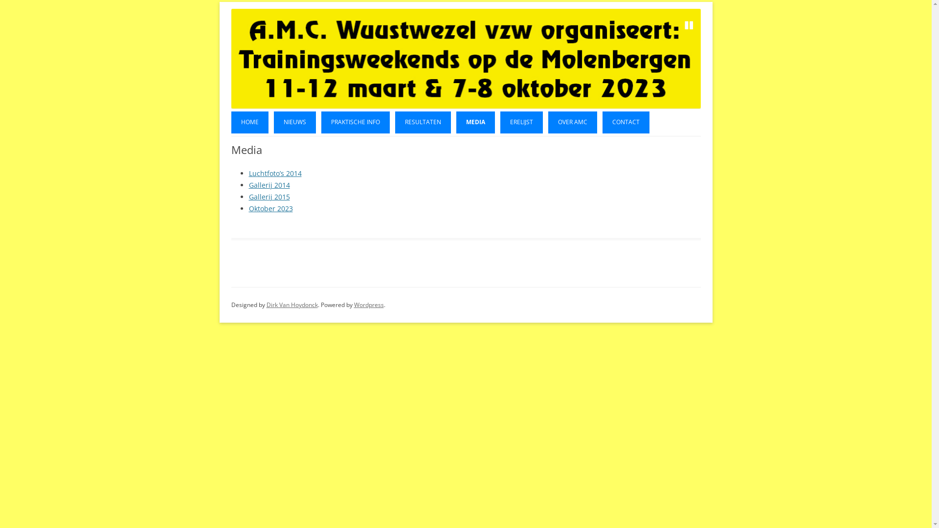 The width and height of the screenshot is (939, 528). I want to click on Dirk Van Hoydonck, so click(291, 305).